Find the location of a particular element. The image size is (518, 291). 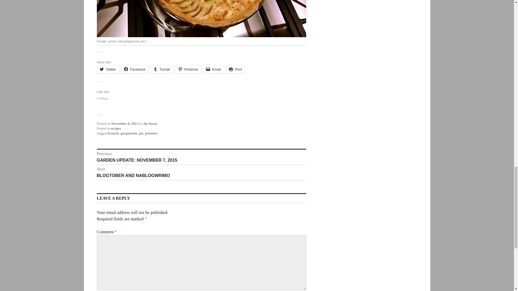

Facebook is located at coordinates (135, 69).